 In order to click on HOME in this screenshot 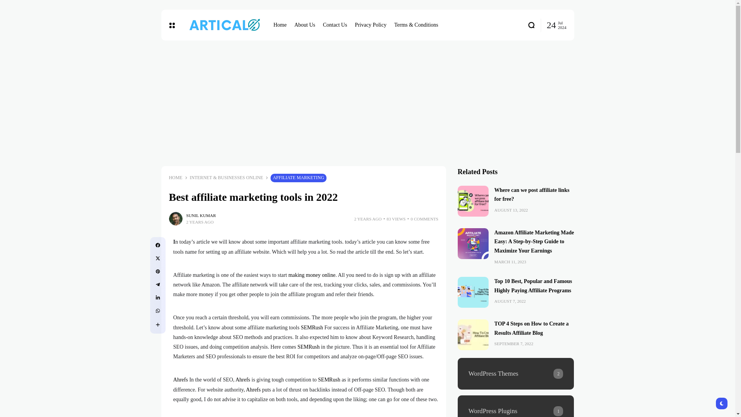, I will do `click(175, 178)`.